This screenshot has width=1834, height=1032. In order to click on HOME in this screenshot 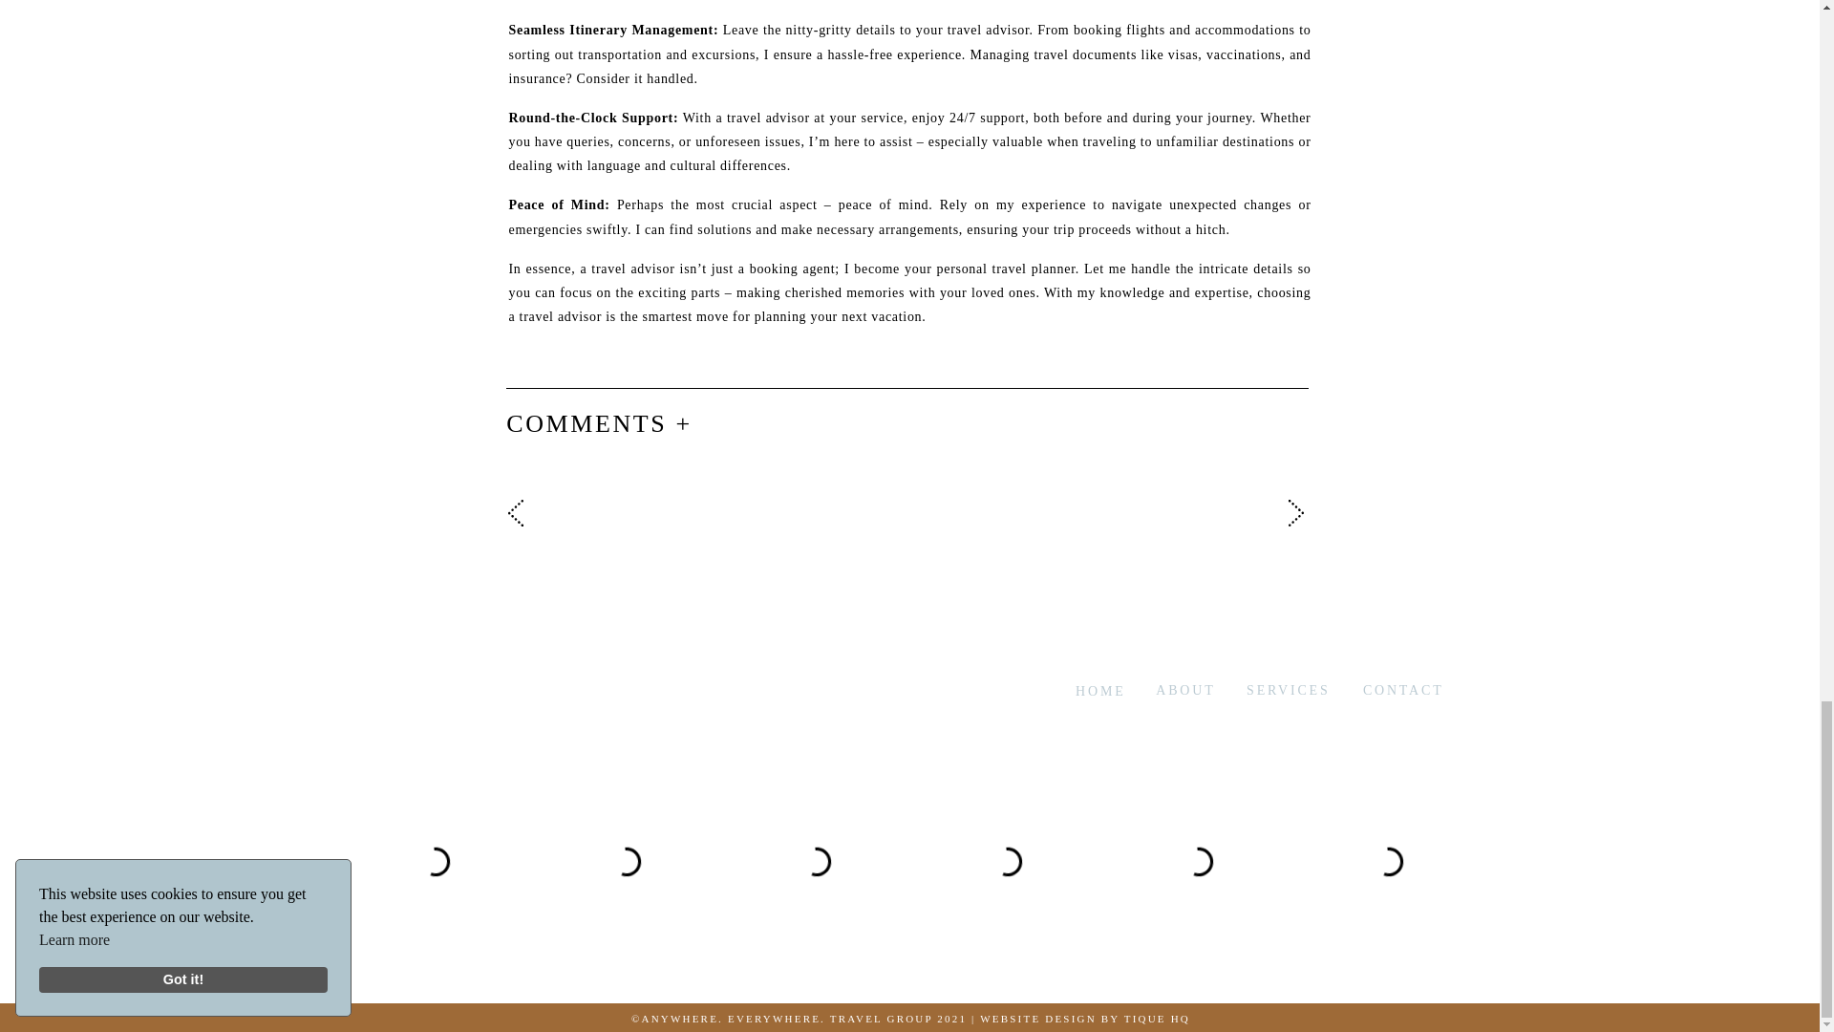, I will do `click(1077, 688)`.